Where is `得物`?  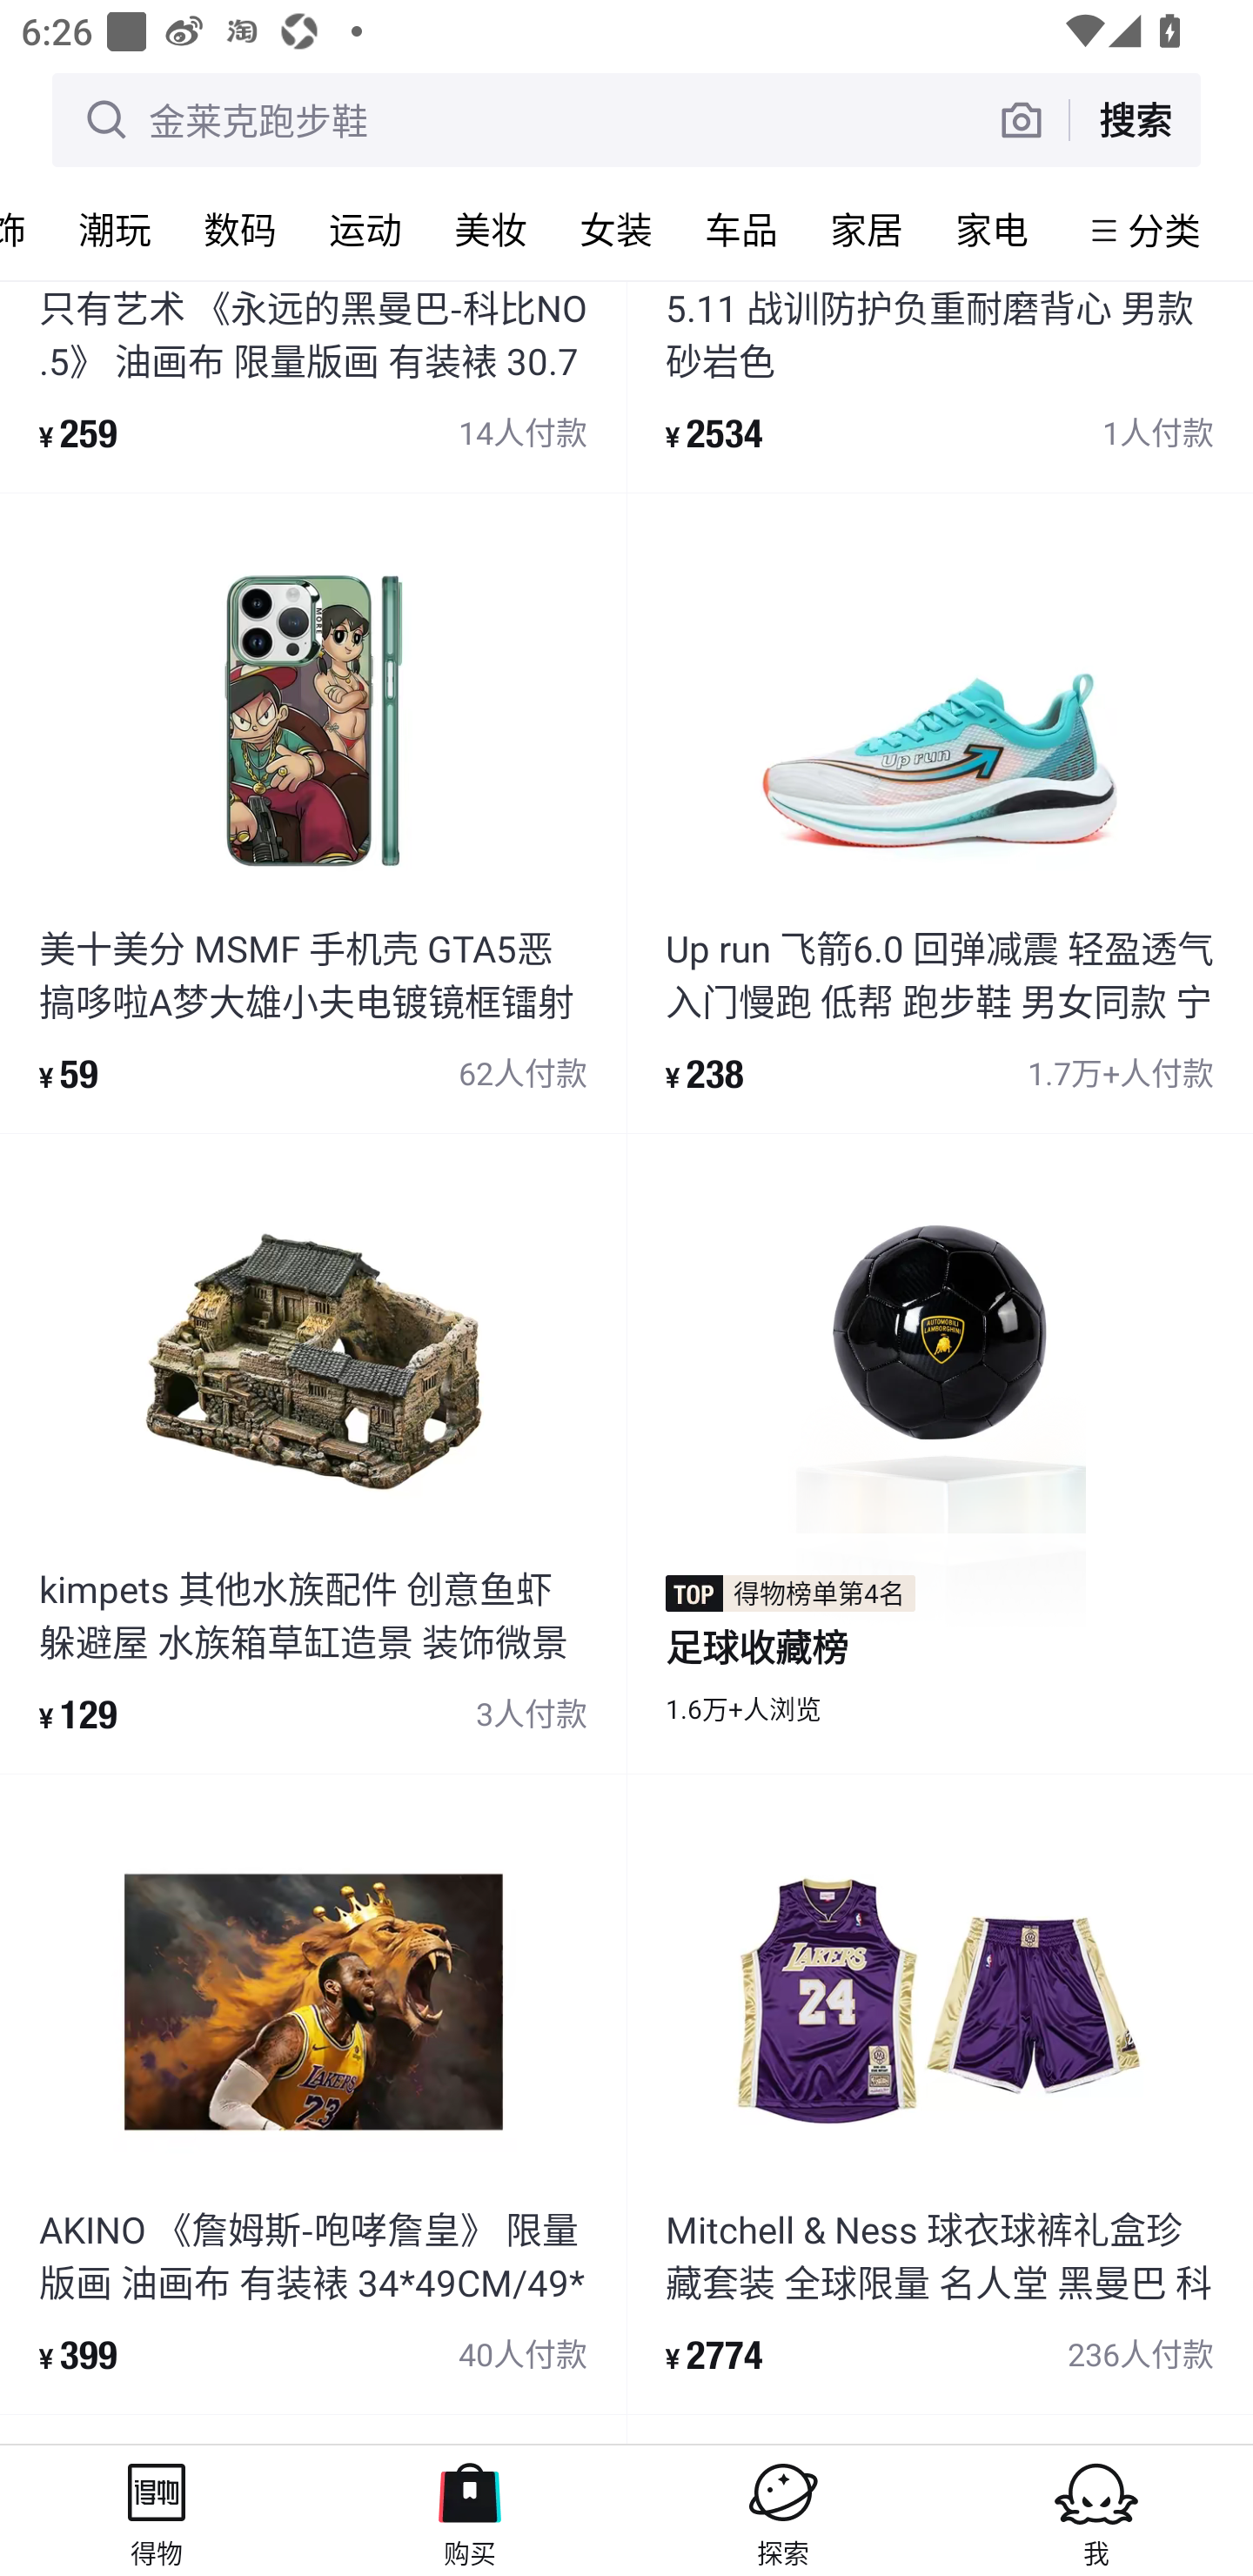 得物 is located at coordinates (157, 2510).